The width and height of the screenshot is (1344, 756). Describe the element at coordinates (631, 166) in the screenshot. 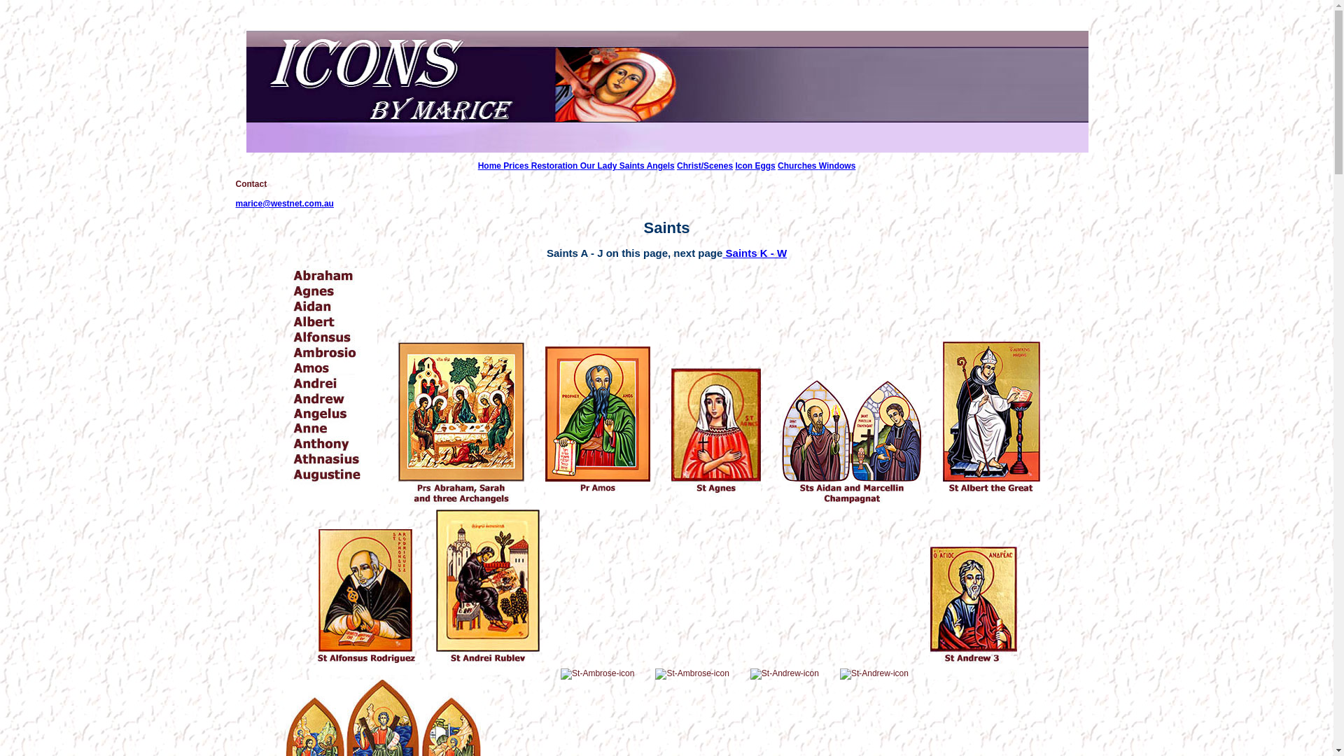

I see `Saints` at that location.